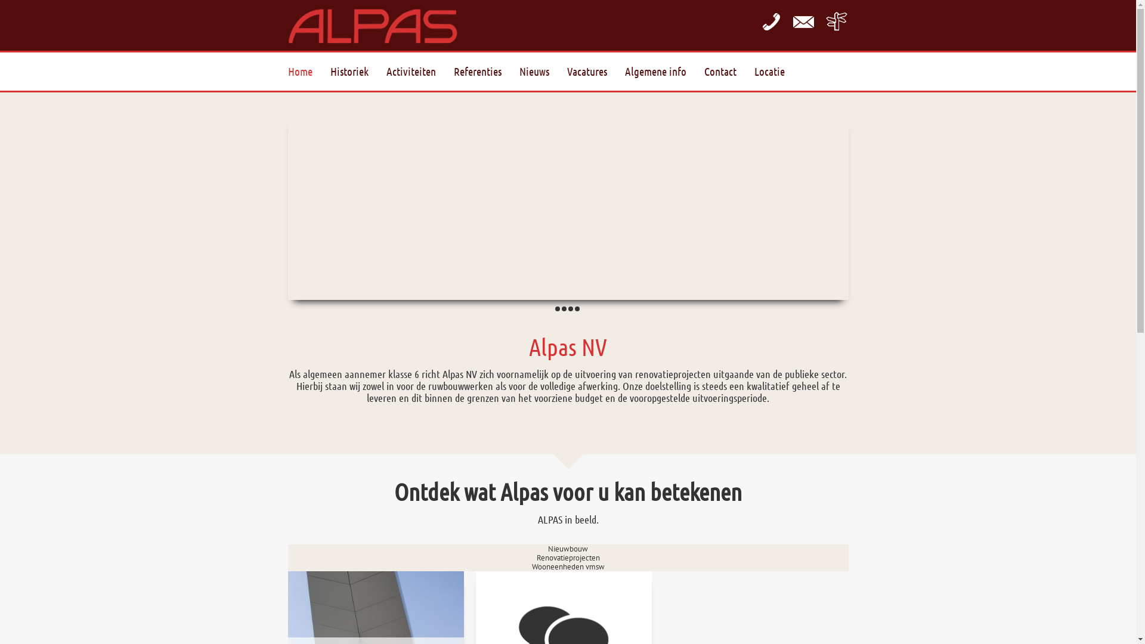  Describe the element at coordinates (564, 309) in the screenshot. I see ` ` at that location.